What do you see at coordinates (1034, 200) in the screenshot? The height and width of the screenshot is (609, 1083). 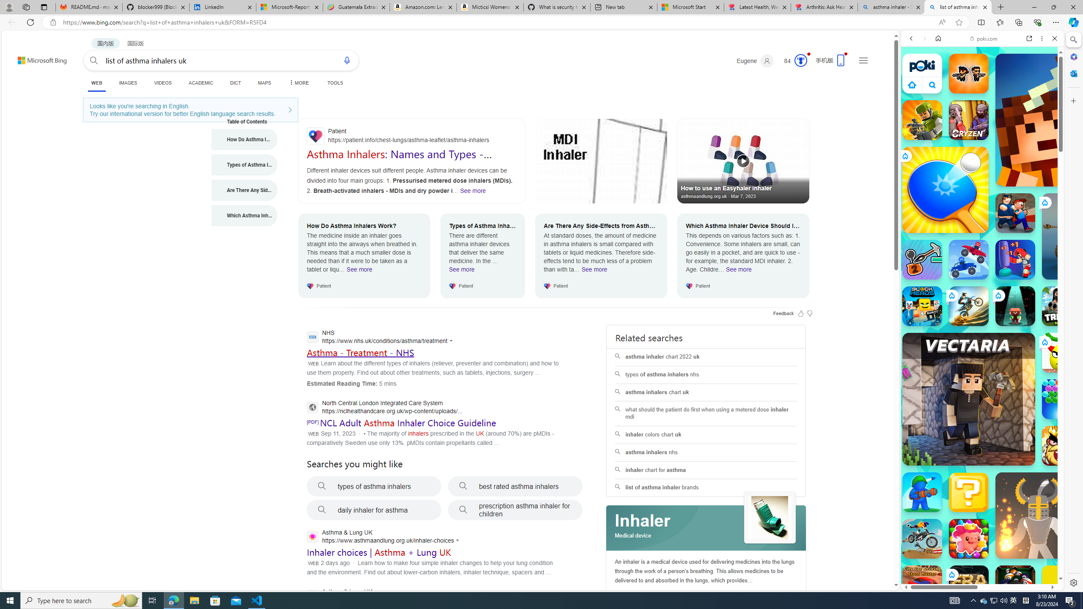 I see `Show More Car Games` at bounding box center [1034, 200].